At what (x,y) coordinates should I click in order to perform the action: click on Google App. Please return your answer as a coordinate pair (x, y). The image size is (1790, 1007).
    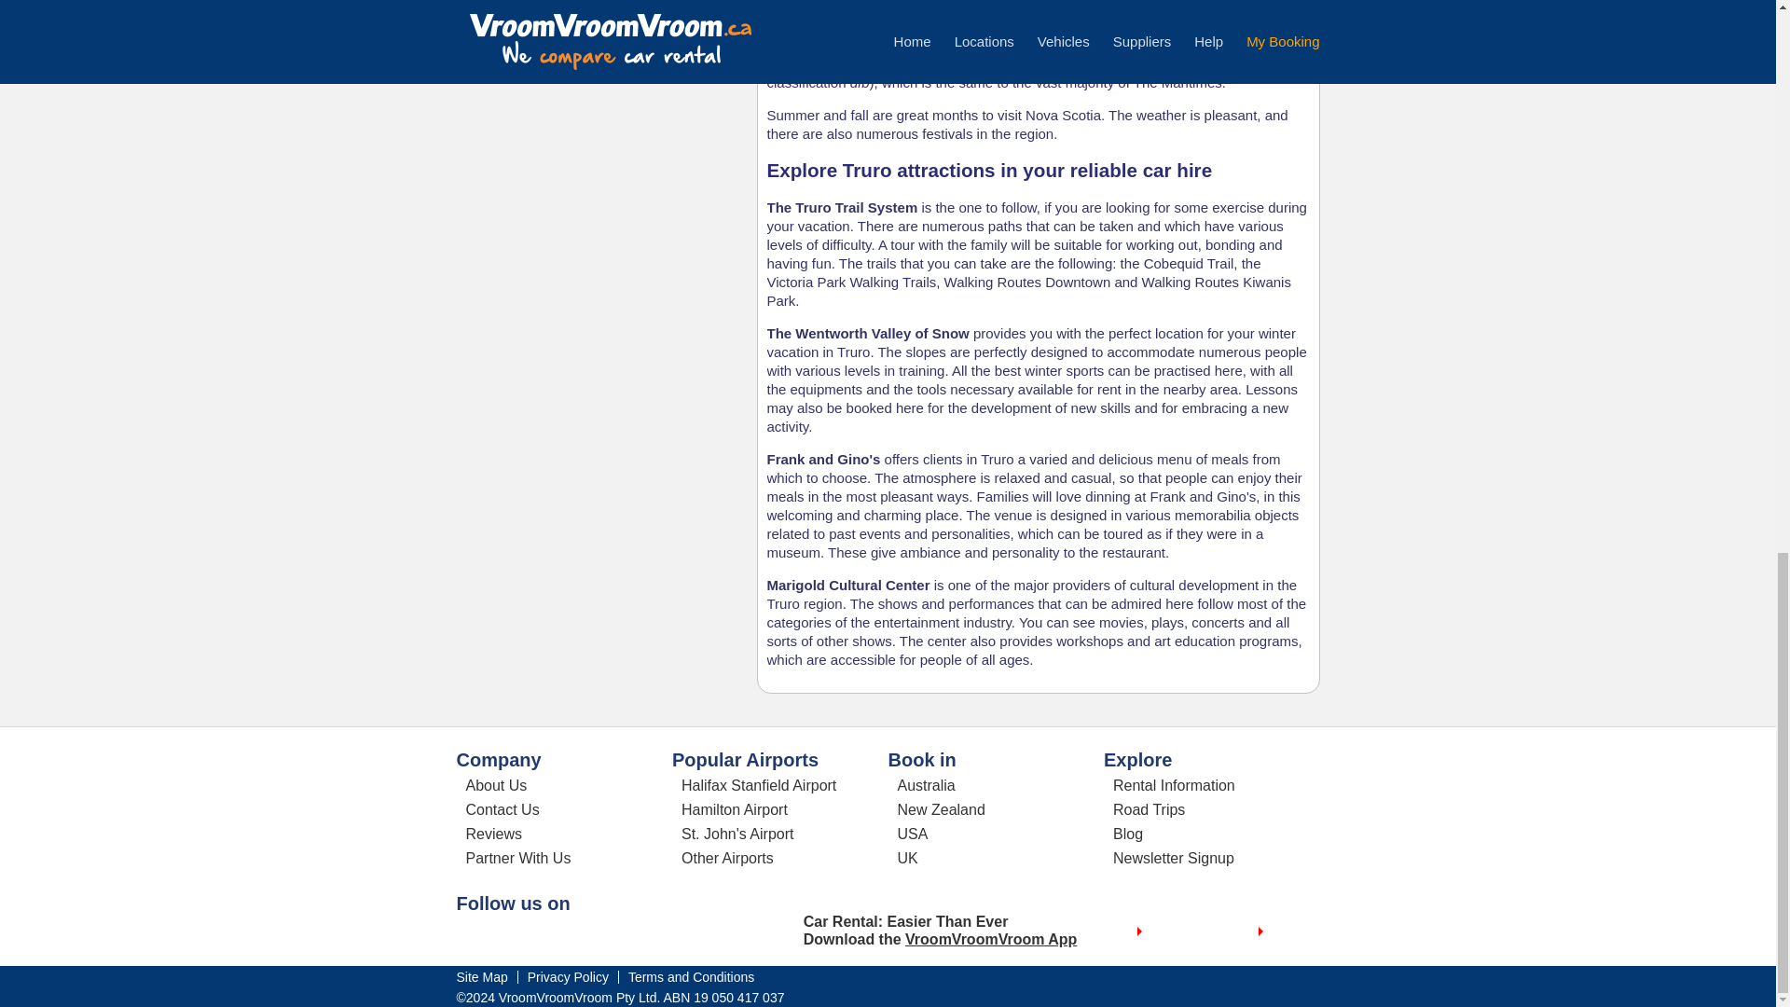
    Looking at the image, I should click on (1262, 932).